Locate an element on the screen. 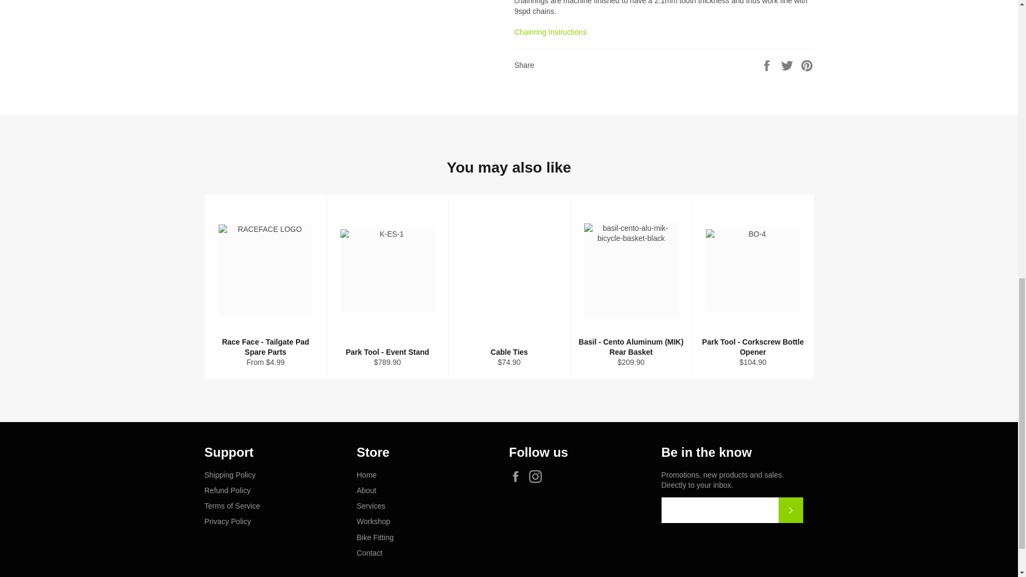 Image resolution: width=1026 pixels, height=577 pixels. Tweet on Twitter is located at coordinates (788, 65).